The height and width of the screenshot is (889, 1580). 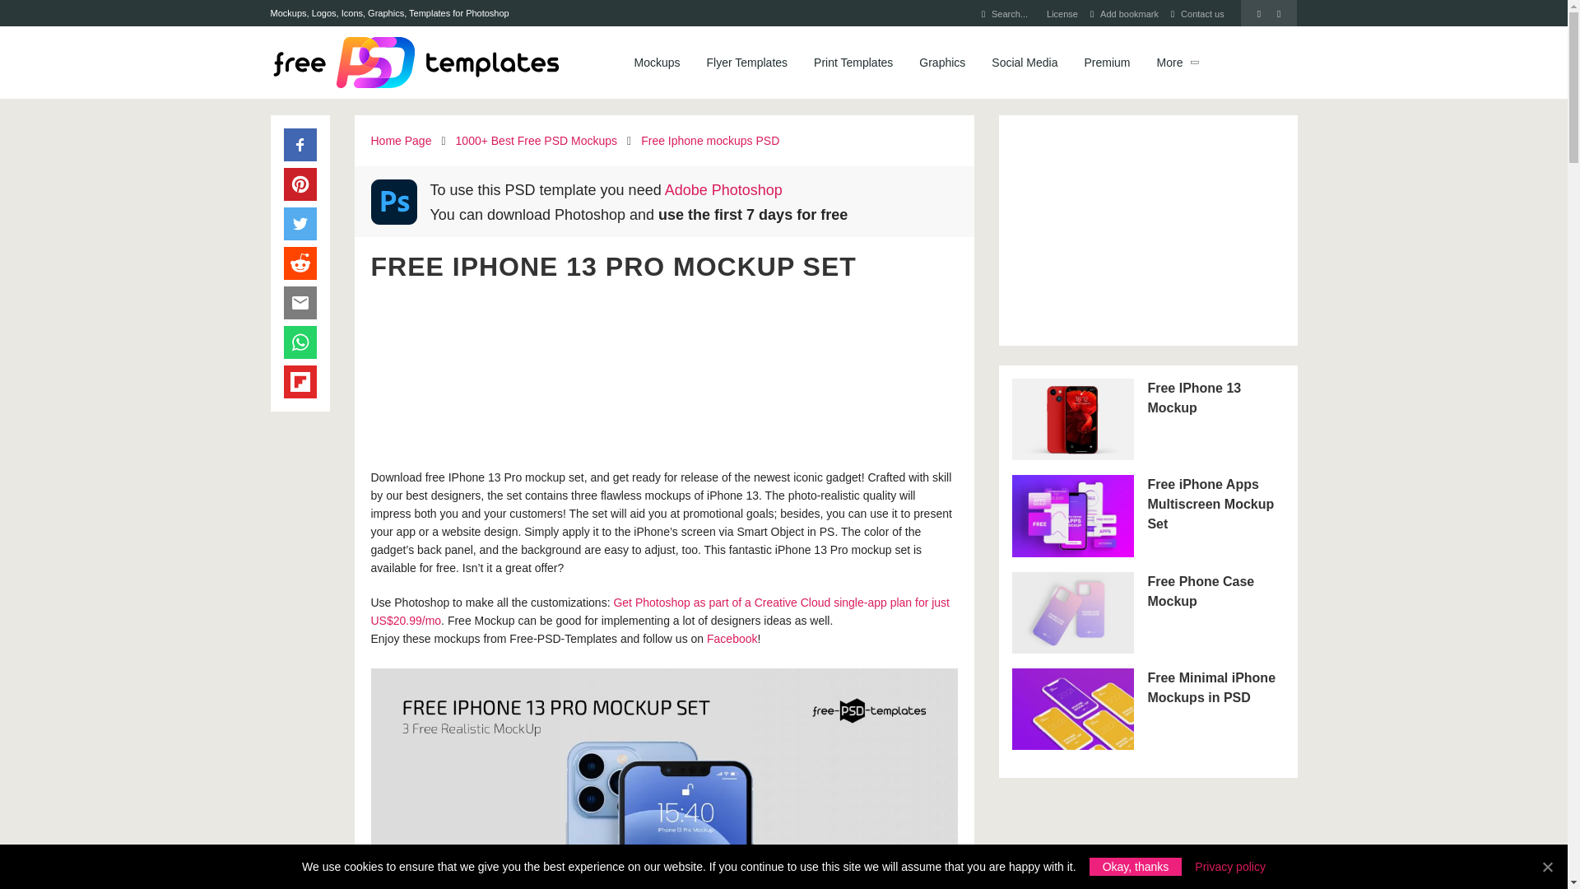 I want to click on Add bookmark, so click(x=1129, y=13).